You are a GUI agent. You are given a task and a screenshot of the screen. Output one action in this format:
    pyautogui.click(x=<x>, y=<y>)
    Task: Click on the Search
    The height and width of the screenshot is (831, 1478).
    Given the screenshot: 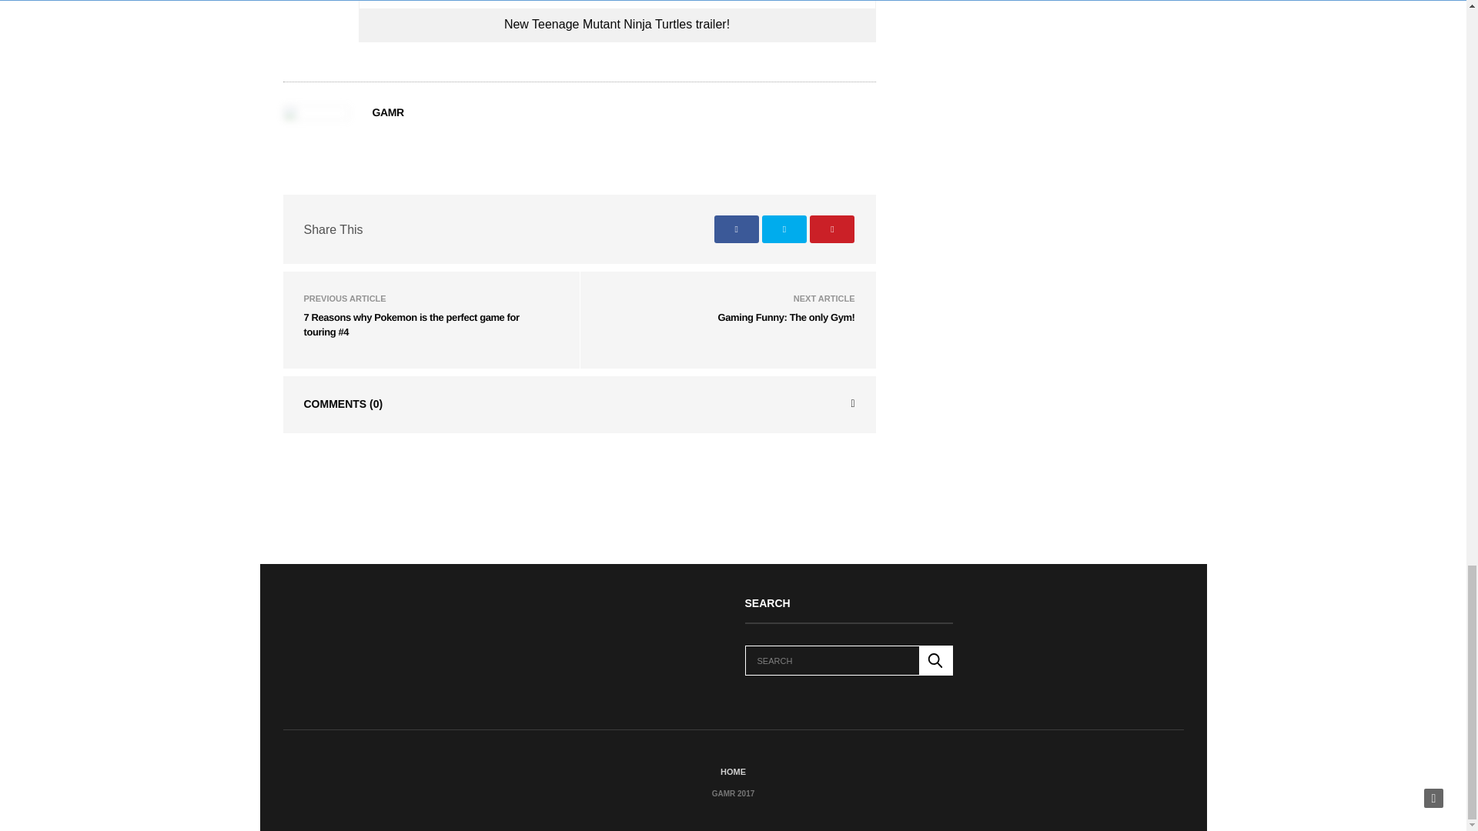 What is the action you would take?
    pyautogui.click(x=936, y=660)
    